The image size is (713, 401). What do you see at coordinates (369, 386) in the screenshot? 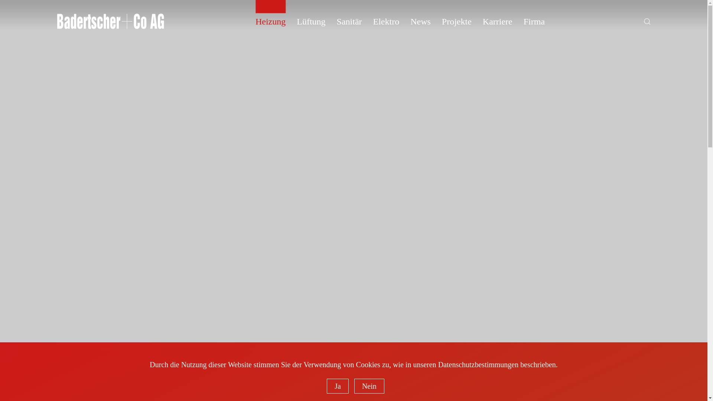
I see `Nein` at bounding box center [369, 386].